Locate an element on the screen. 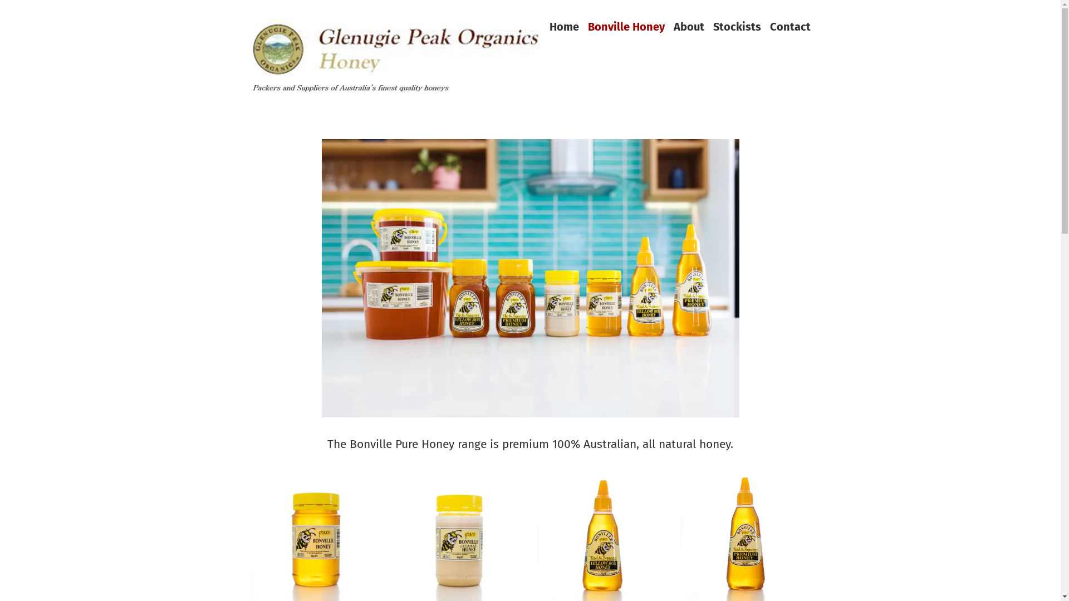  Stockists is located at coordinates (737, 27).